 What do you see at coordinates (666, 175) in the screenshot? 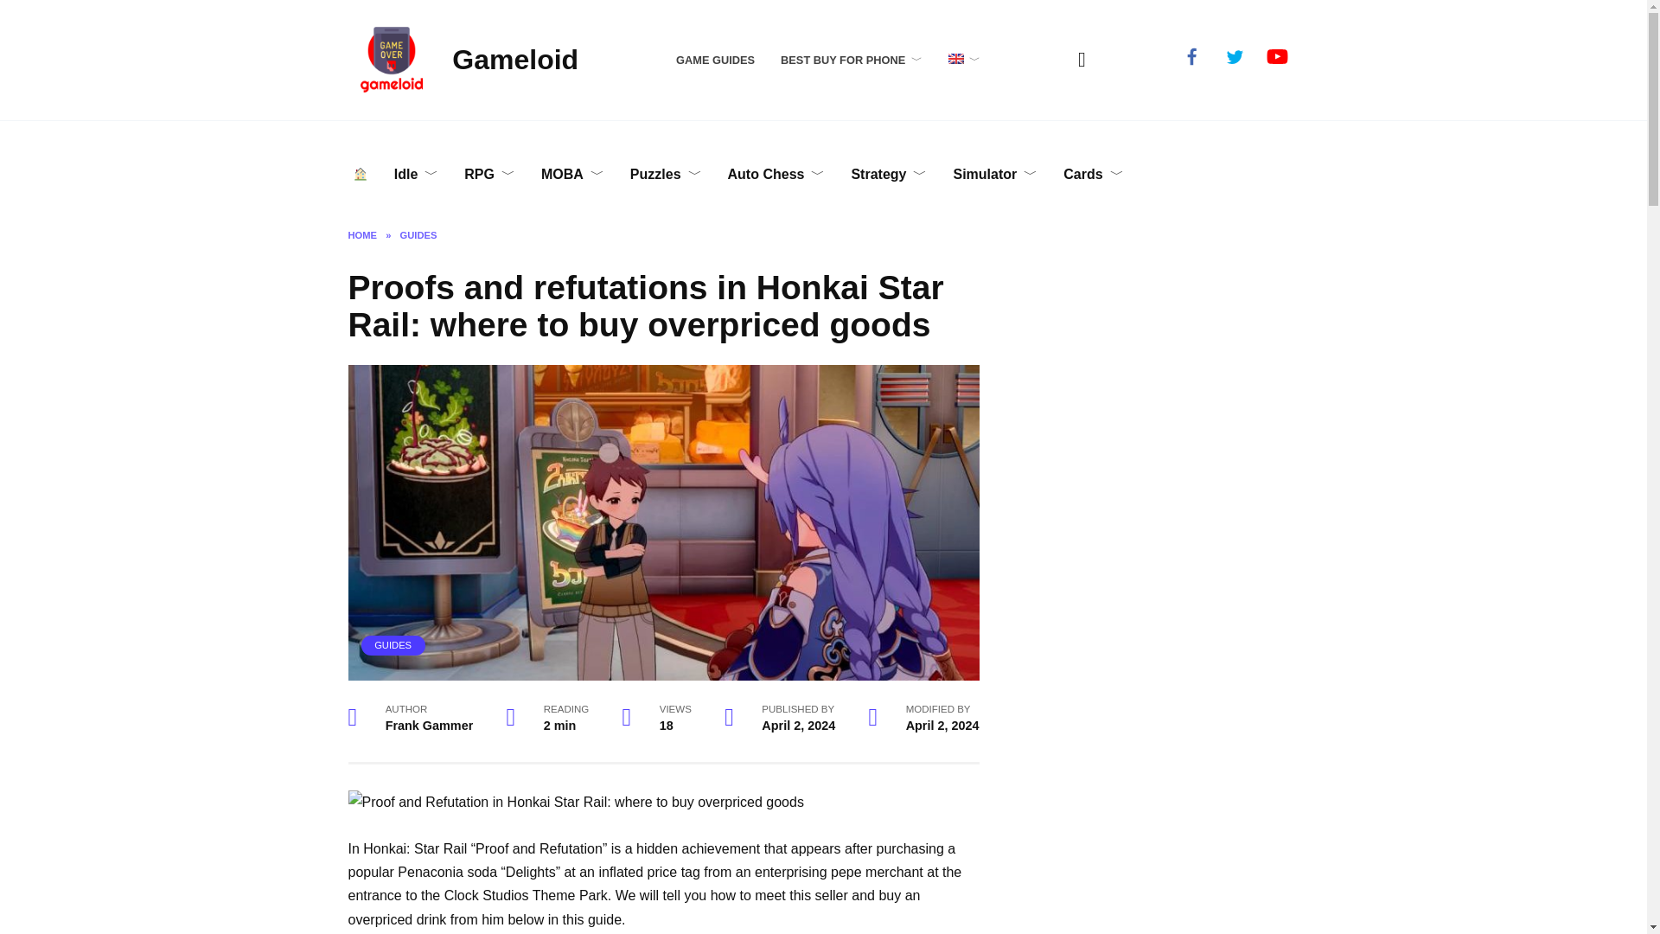
I see `Puzzles` at bounding box center [666, 175].